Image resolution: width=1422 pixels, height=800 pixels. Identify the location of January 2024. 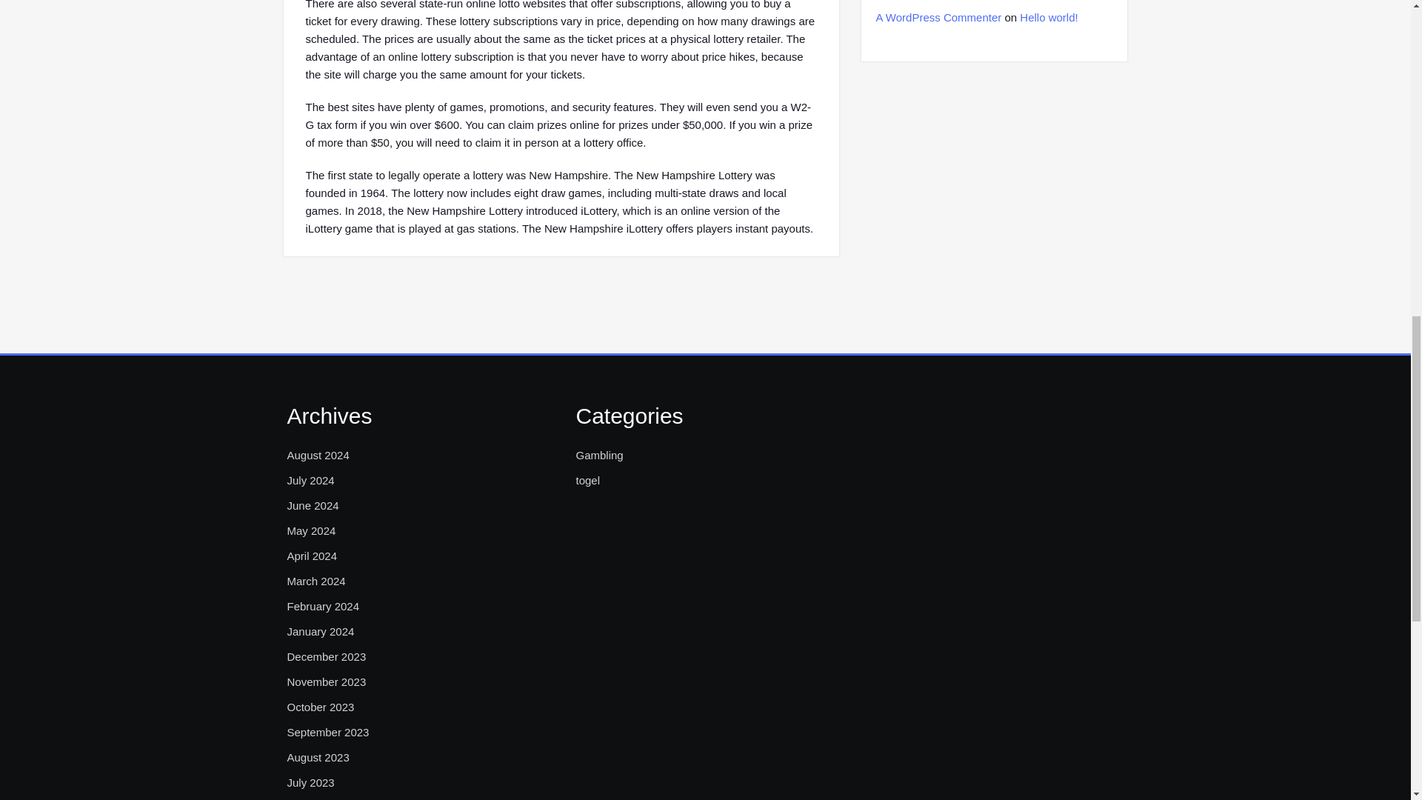
(320, 632).